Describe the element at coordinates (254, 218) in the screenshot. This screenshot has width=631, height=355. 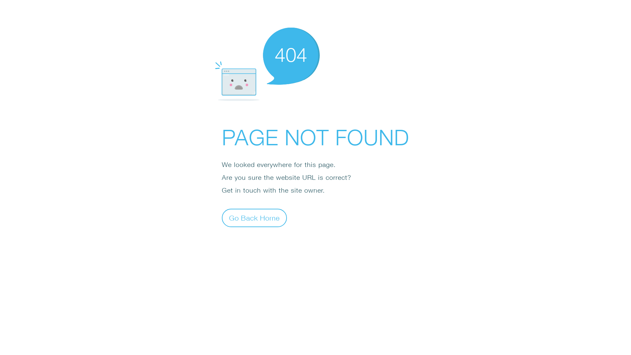
I see `Go Back Home` at that location.